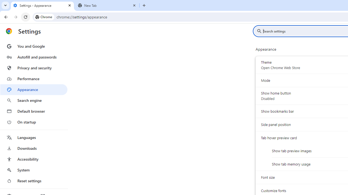 This screenshot has width=348, height=195. What do you see at coordinates (34, 79) in the screenshot?
I see `Performance` at bounding box center [34, 79].